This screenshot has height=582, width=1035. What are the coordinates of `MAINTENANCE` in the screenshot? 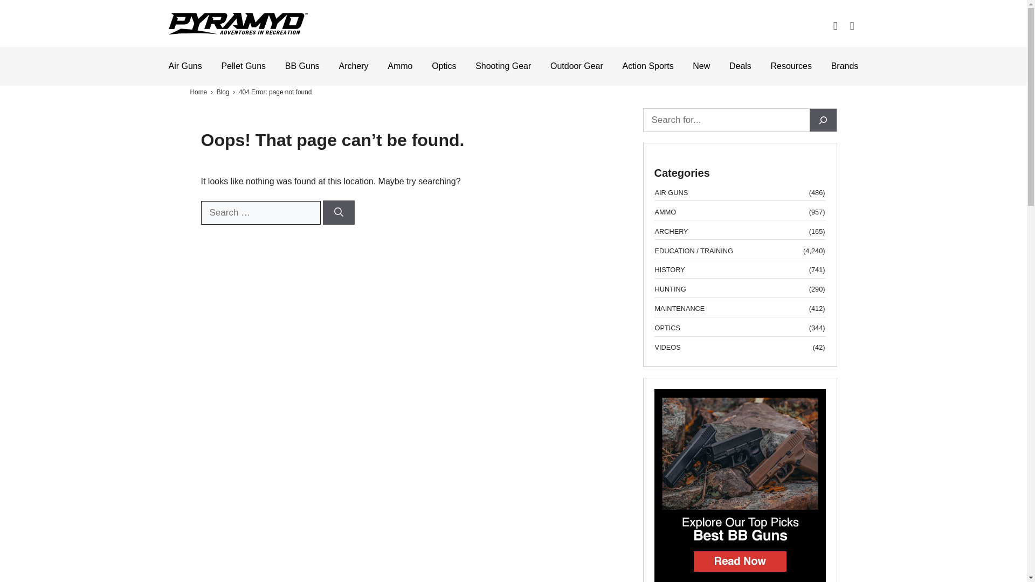 It's located at (679, 309).